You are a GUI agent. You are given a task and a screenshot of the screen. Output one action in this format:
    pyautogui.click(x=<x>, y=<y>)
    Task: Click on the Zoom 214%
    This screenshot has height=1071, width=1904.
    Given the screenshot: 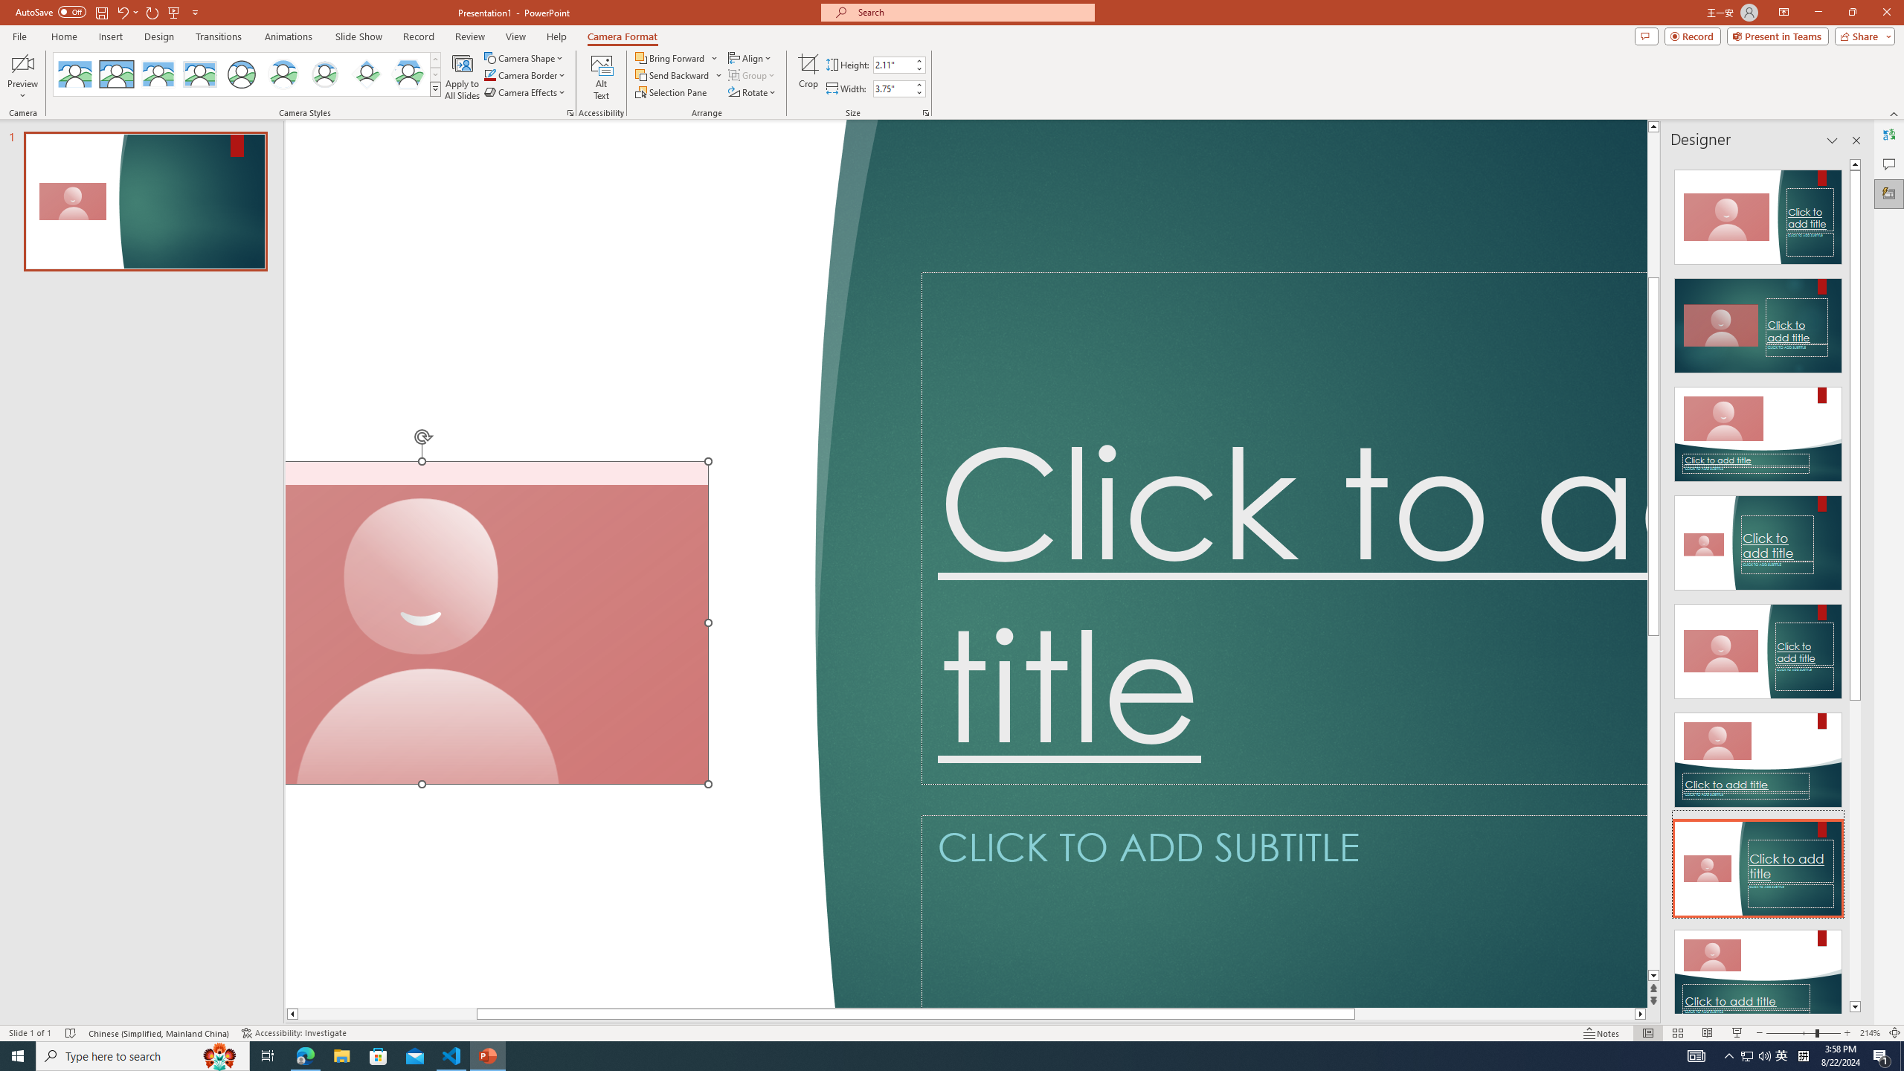 What is the action you would take?
    pyautogui.click(x=1870, y=1033)
    